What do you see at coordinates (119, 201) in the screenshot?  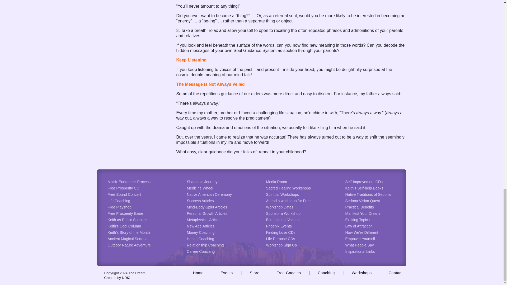 I see `Life Coaching` at bounding box center [119, 201].